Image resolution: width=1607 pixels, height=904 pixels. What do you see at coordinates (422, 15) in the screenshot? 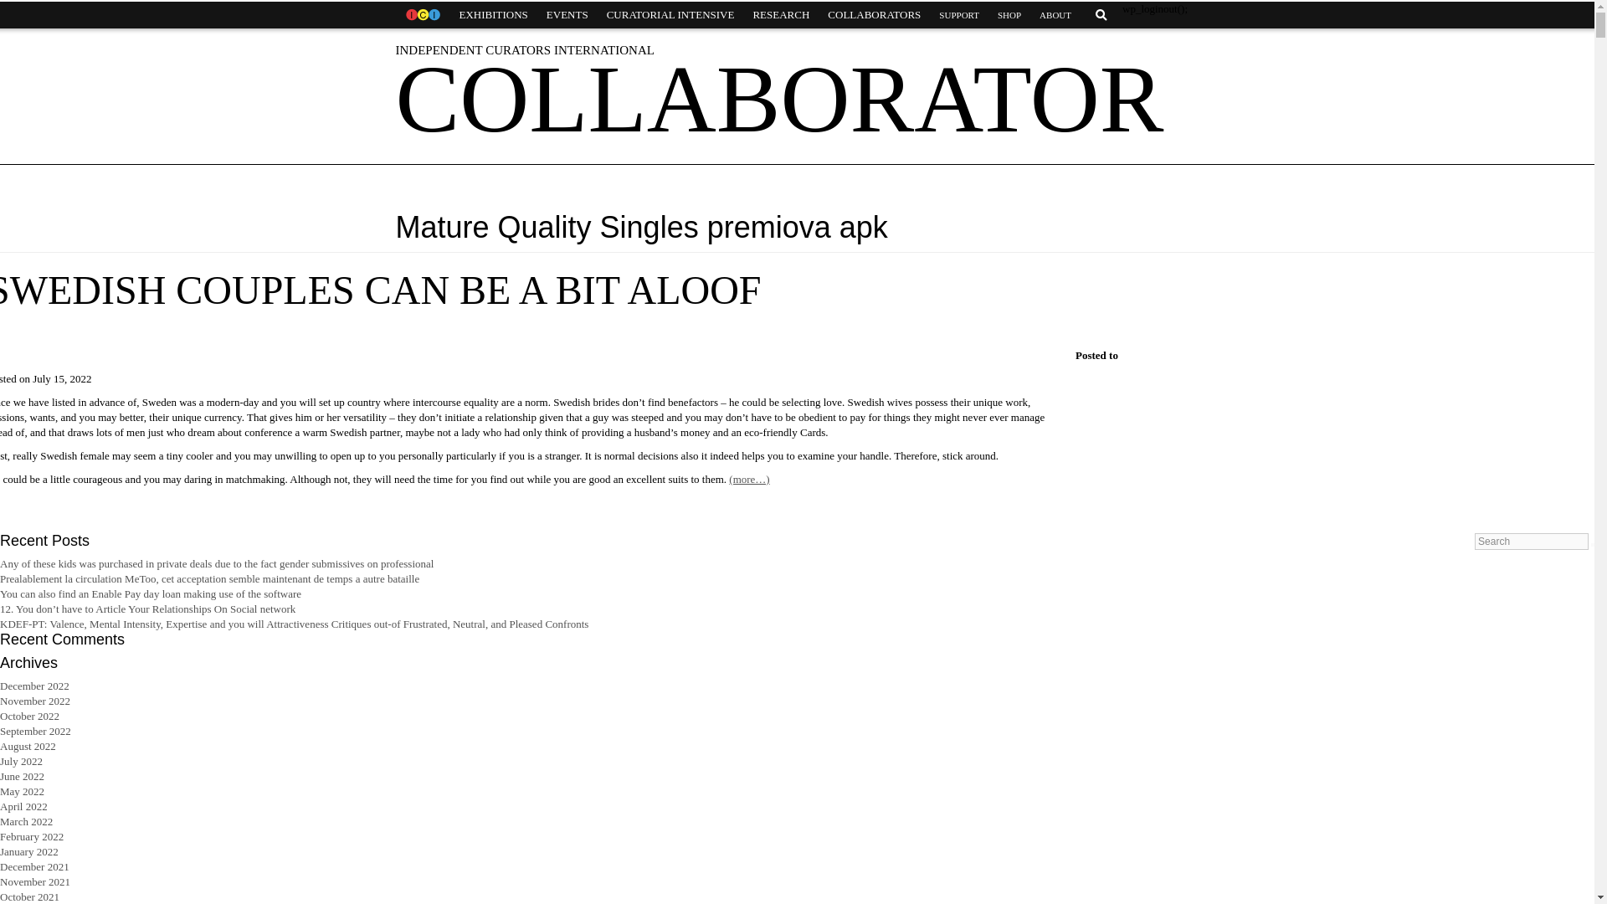
I see `HOME` at bounding box center [422, 15].